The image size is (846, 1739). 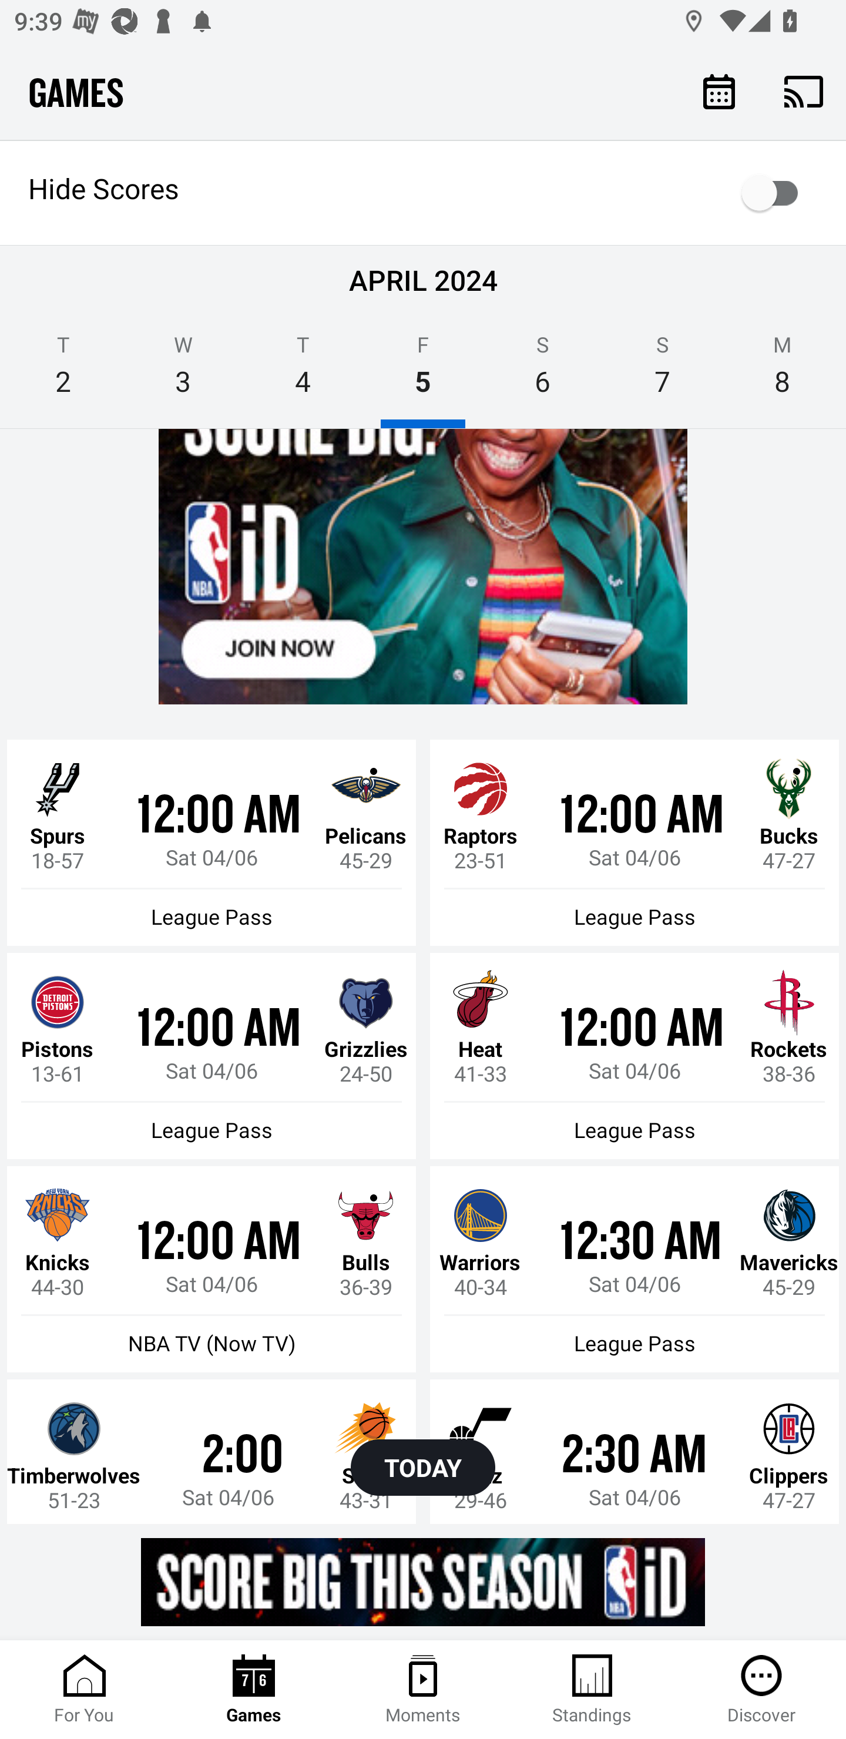 I want to click on Moments, so click(x=423, y=1690).